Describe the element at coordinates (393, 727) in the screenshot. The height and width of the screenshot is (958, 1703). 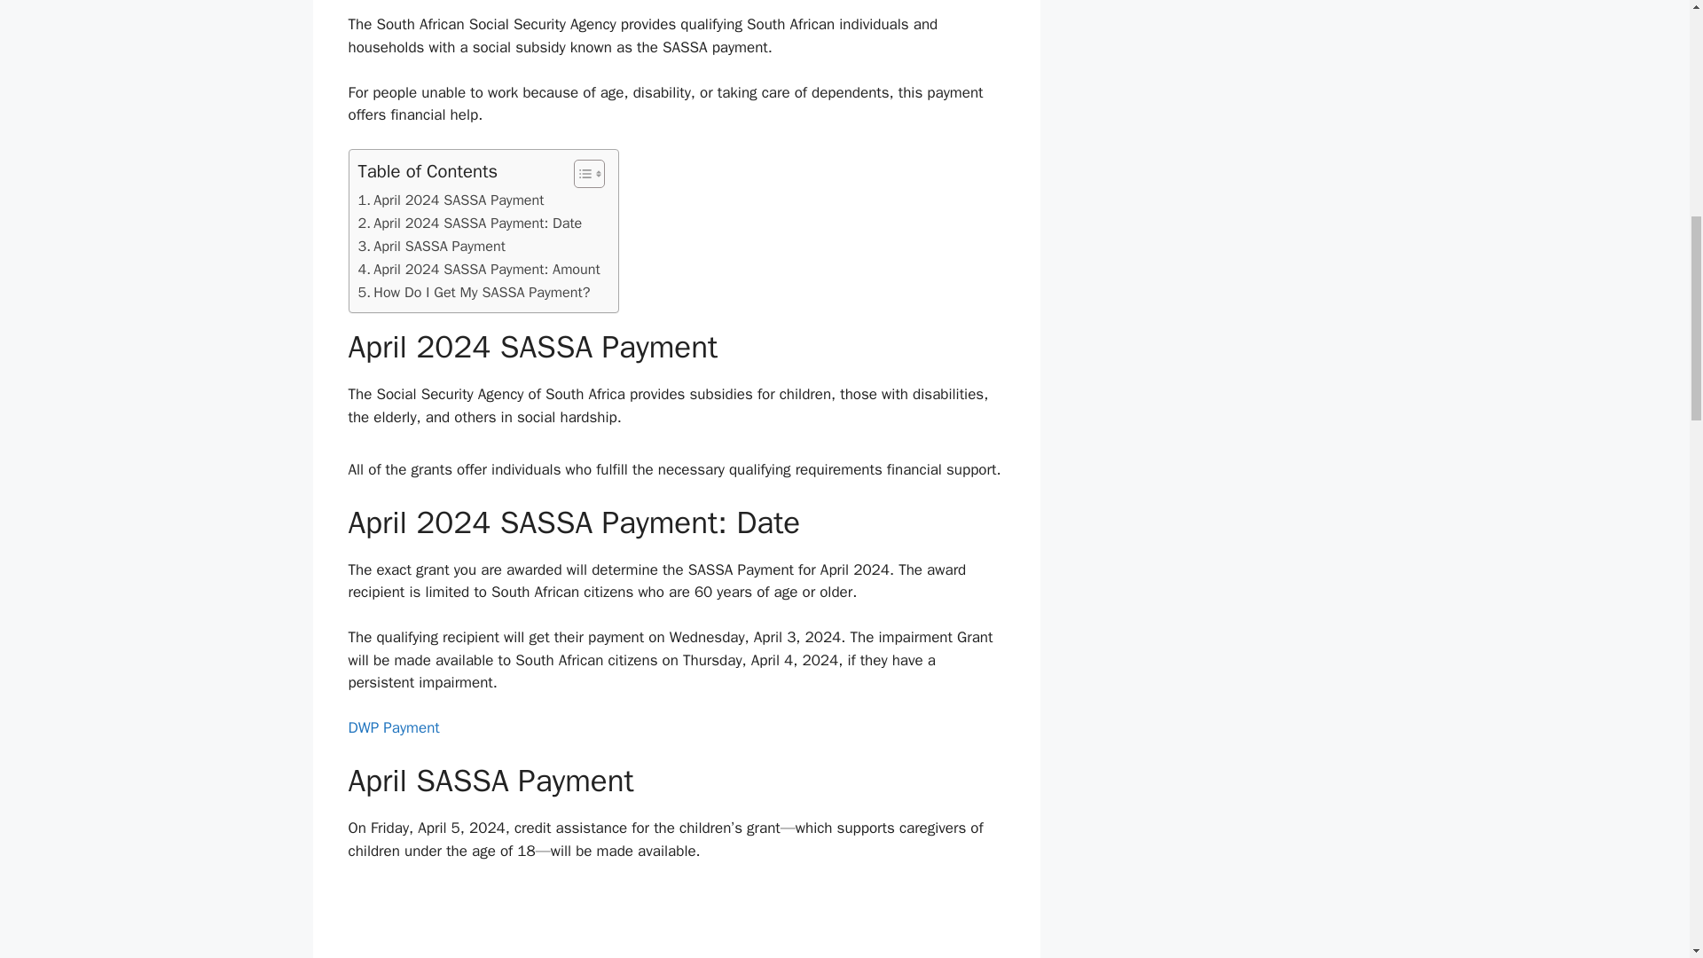
I see `DWP Payment` at that location.